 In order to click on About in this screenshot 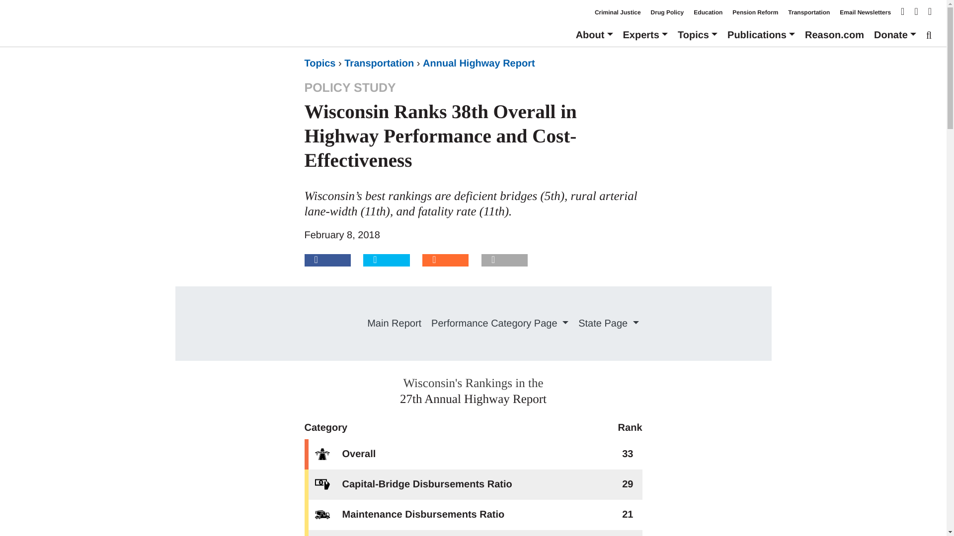, I will do `click(594, 35)`.